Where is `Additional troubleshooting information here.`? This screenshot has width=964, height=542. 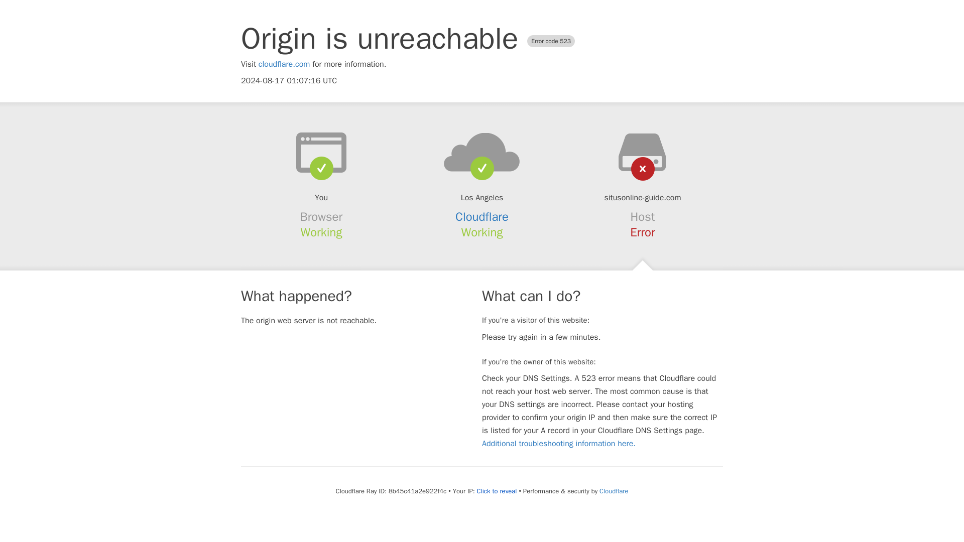
Additional troubleshooting information here. is located at coordinates (558, 444).